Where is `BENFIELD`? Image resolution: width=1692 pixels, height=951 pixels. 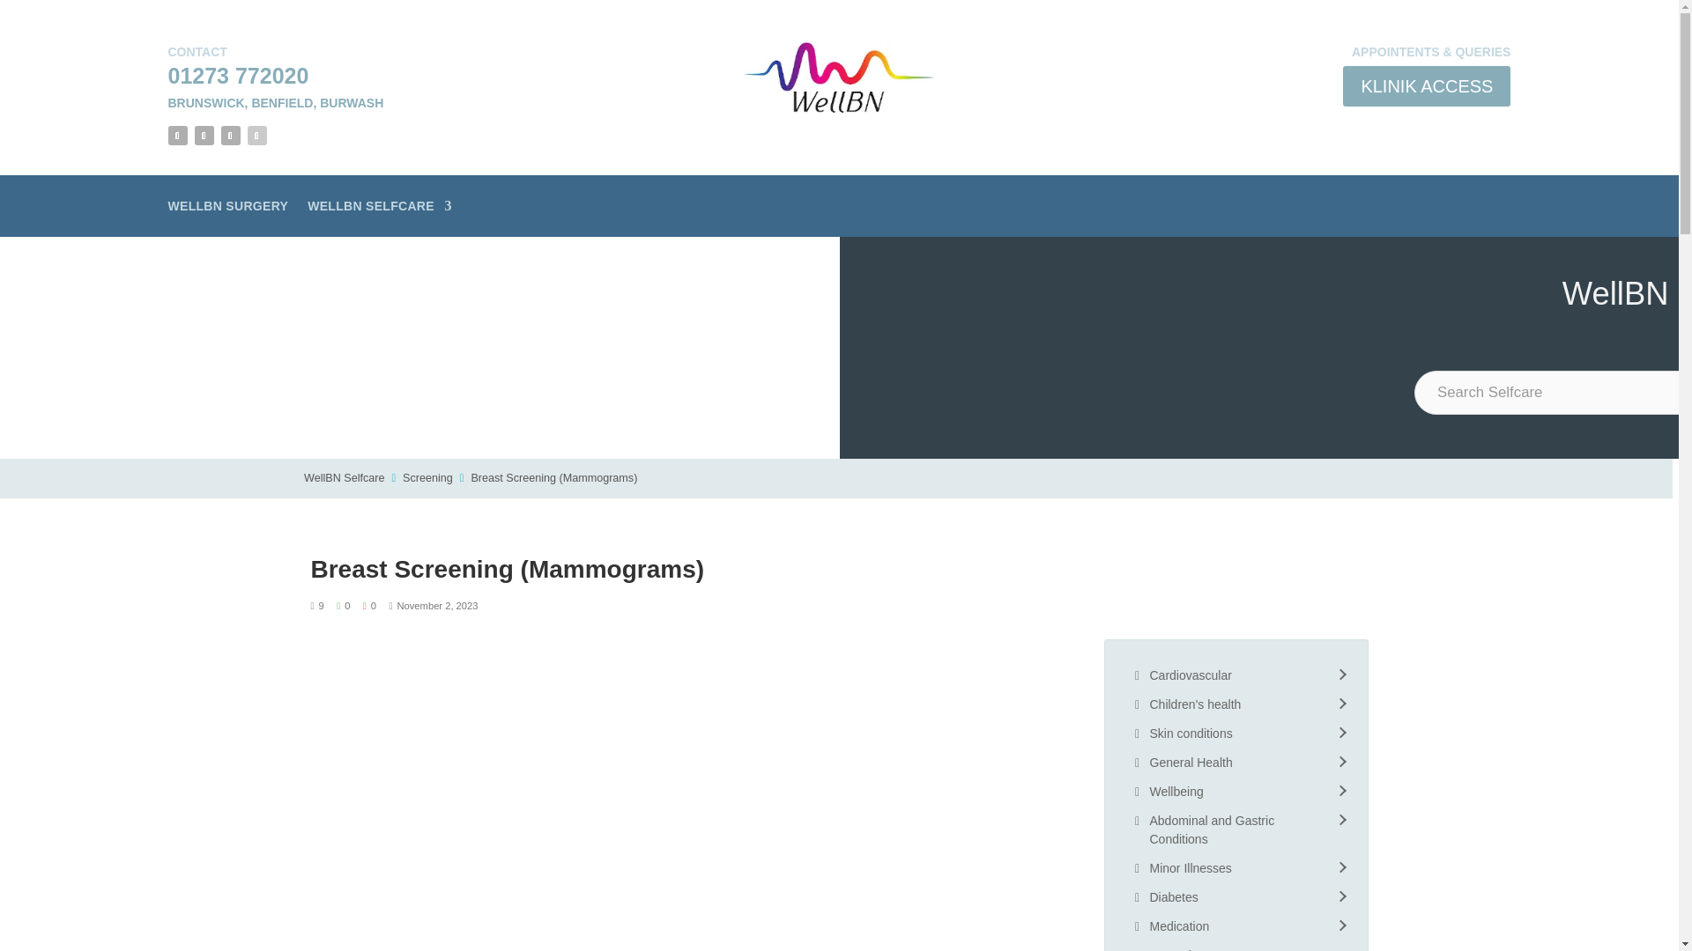 BENFIELD is located at coordinates (282, 103).